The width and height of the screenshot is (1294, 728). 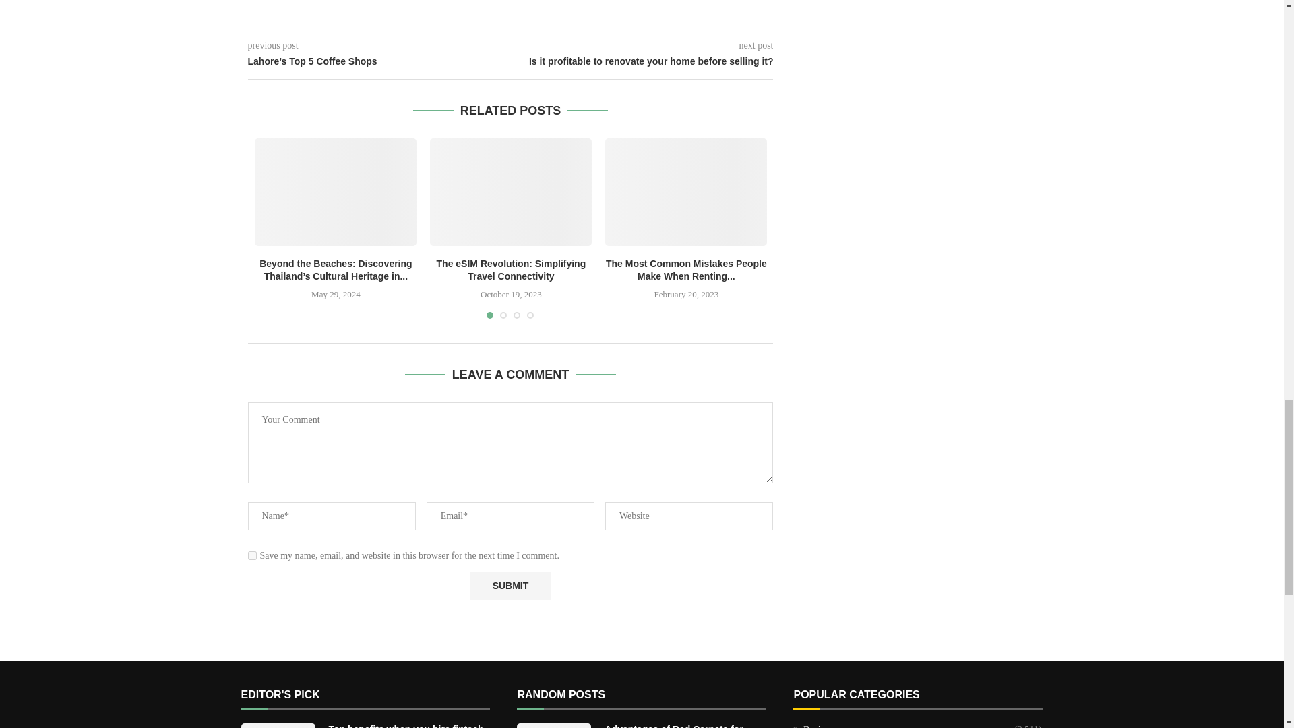 I want to click on The Most Common Mistakes People Make When Renting a Car, so click(x=686, y=192).